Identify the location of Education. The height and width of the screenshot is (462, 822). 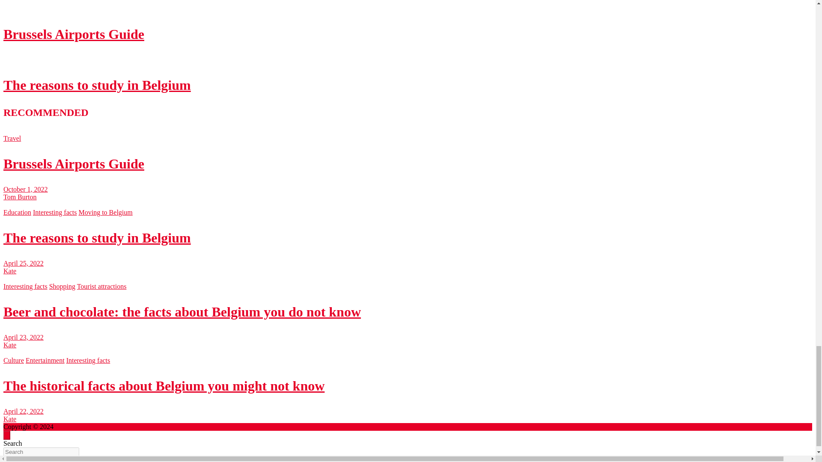
(17, 212).